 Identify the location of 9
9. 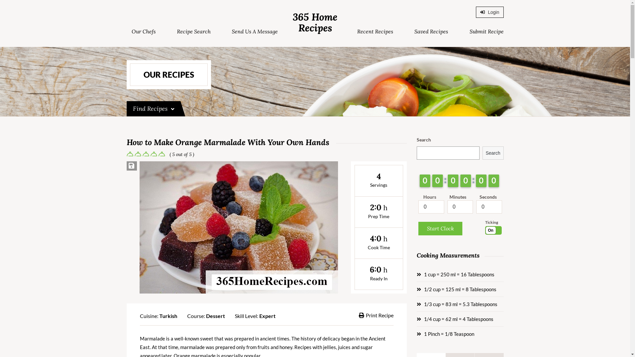
(438, 181).